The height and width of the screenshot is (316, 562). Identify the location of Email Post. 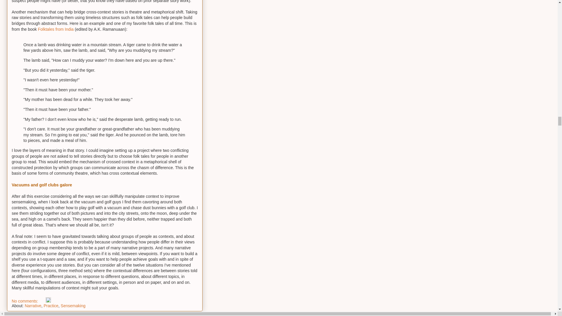
(42, 301).